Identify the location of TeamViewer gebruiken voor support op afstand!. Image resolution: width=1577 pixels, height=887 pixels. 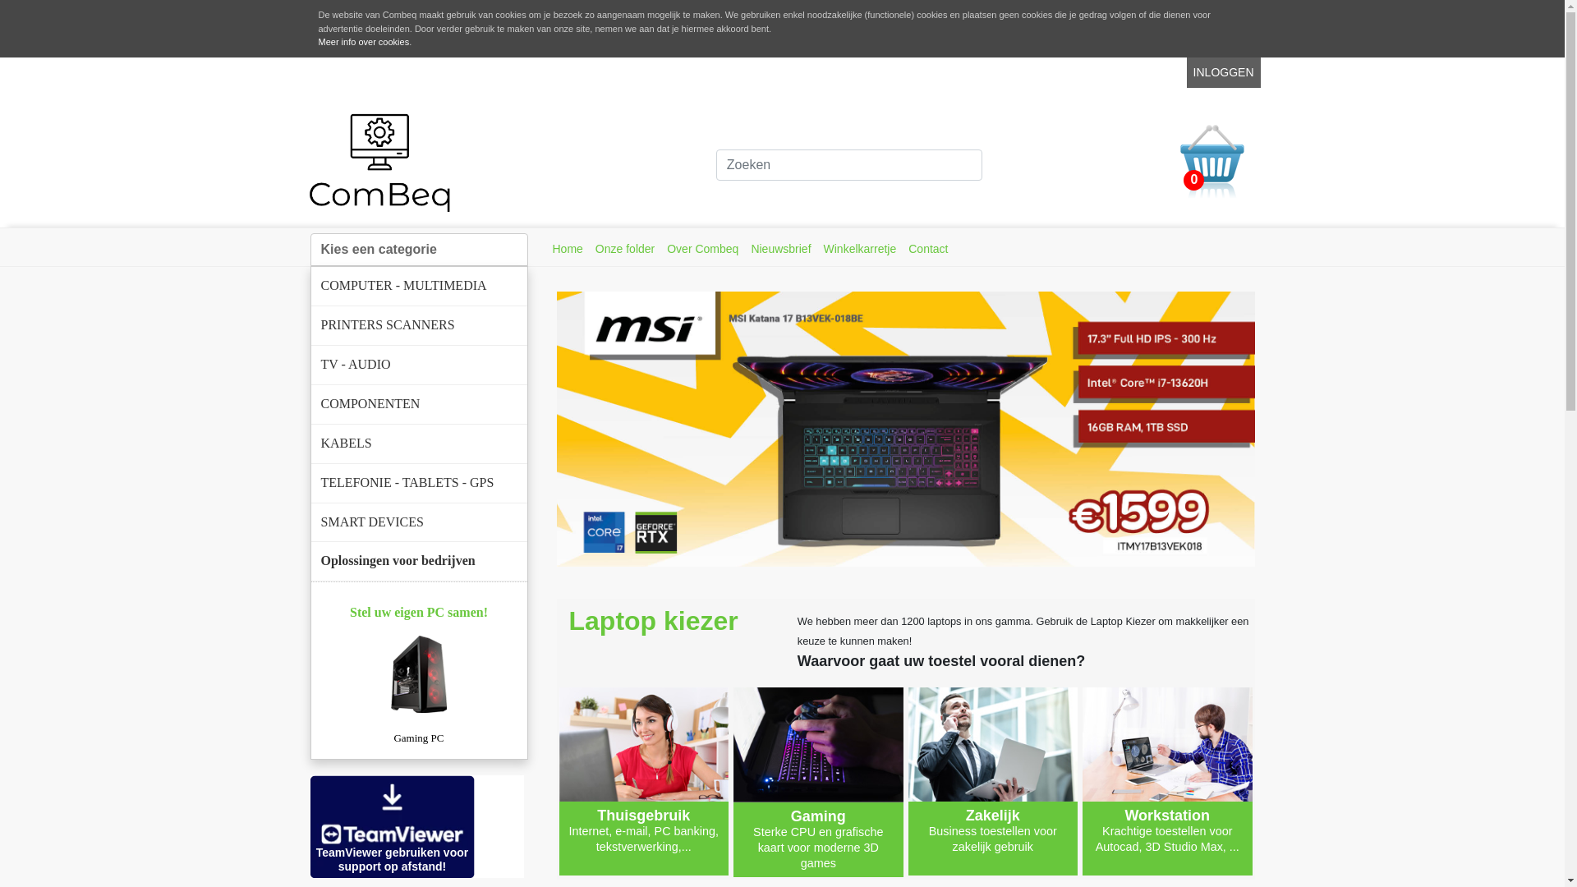
(393, 826).